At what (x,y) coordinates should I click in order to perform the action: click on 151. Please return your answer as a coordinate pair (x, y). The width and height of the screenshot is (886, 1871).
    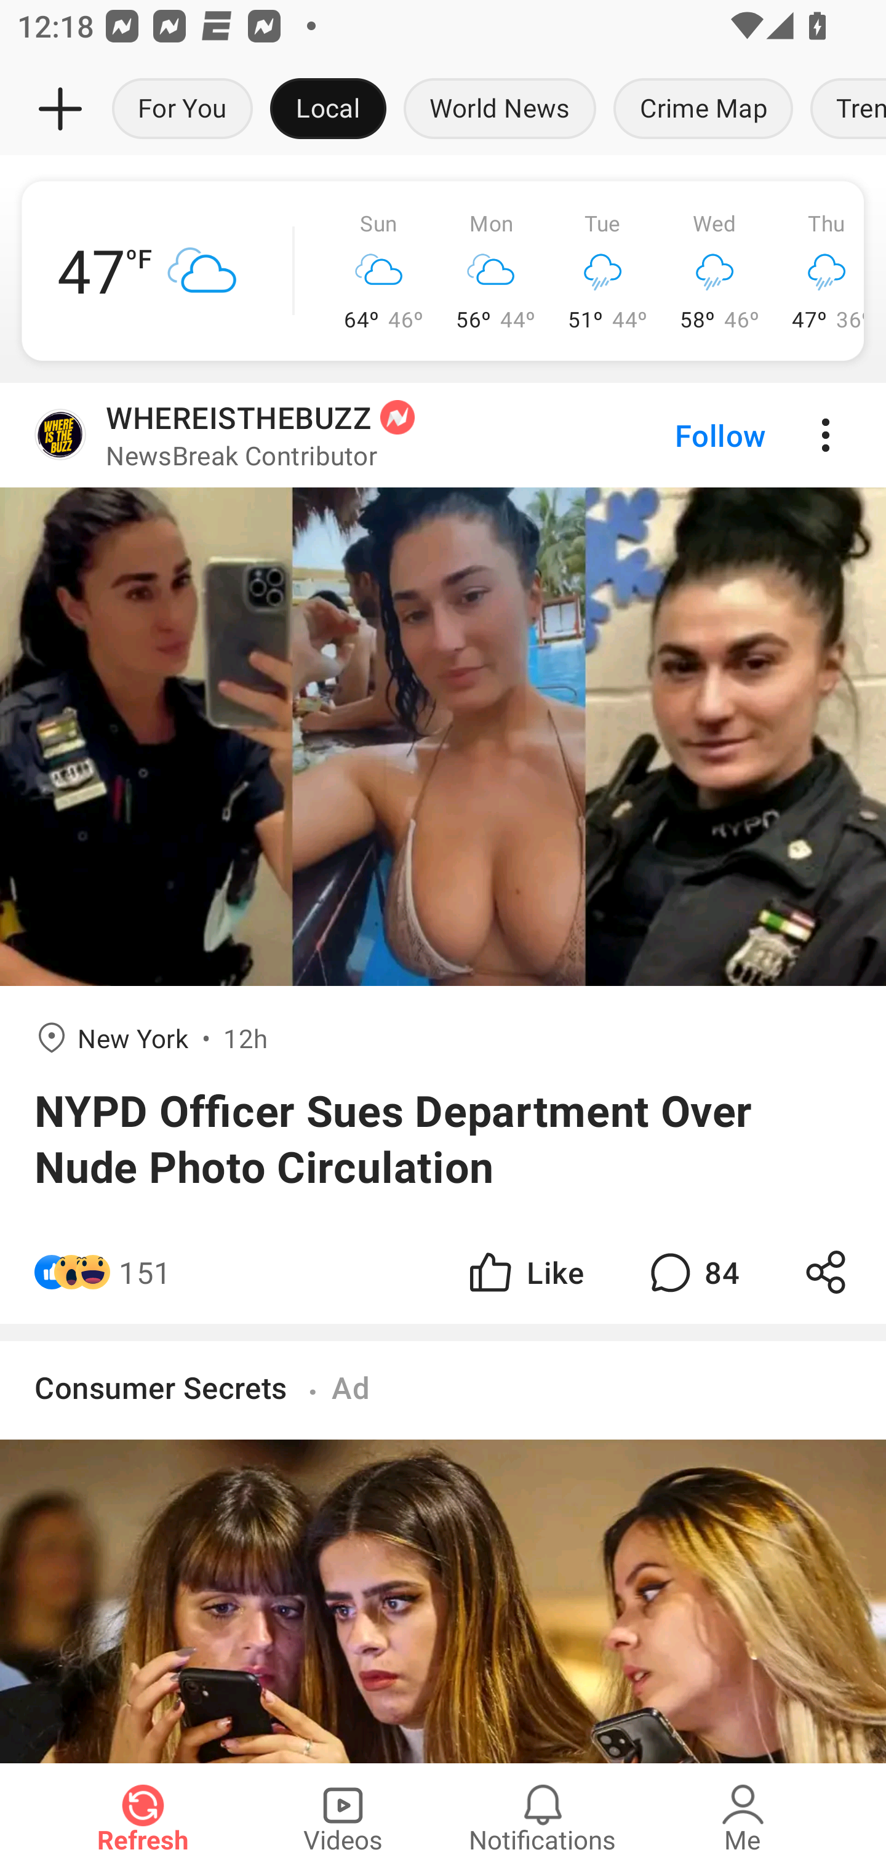
    Looking at the image, I should click on (145, 1272).